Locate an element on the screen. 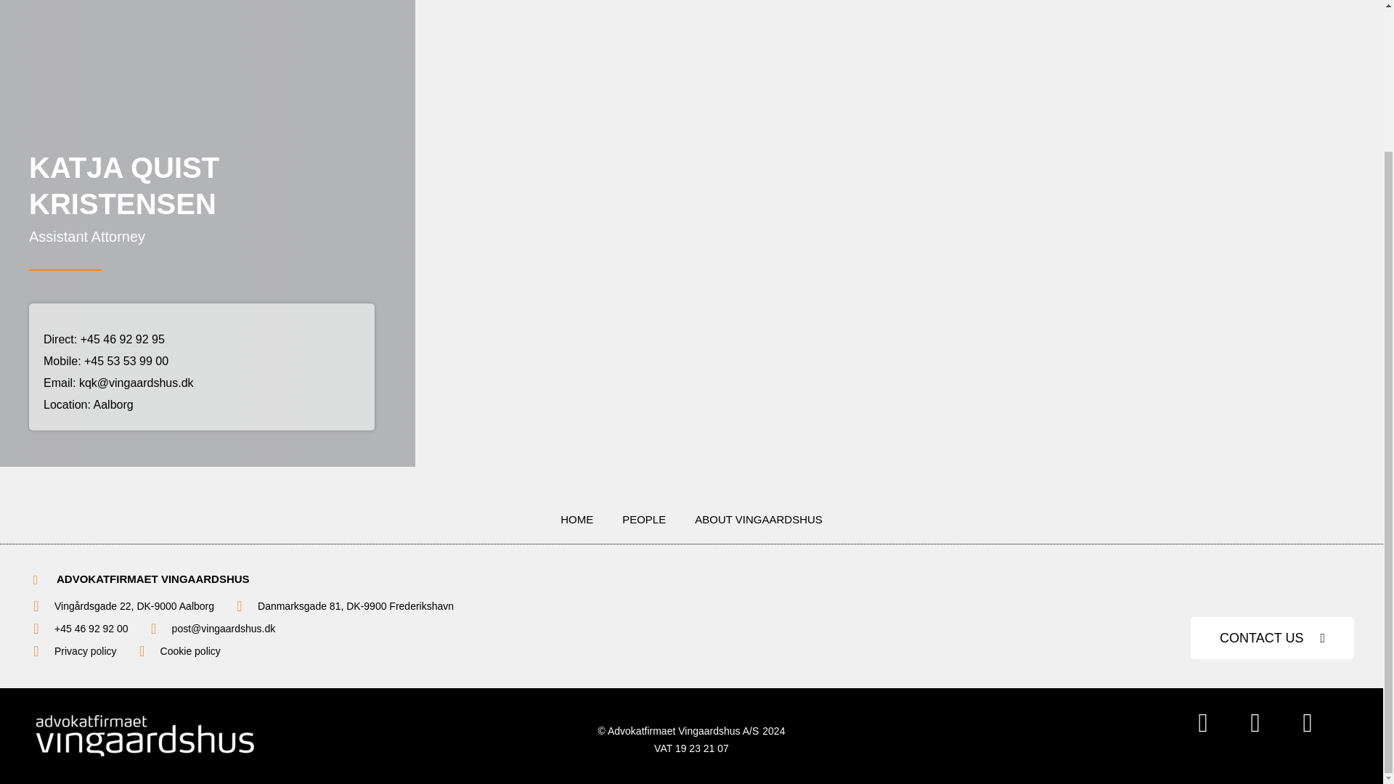 The image size is (1394, 784). Cookie policy is located at coordinates (190, 650).